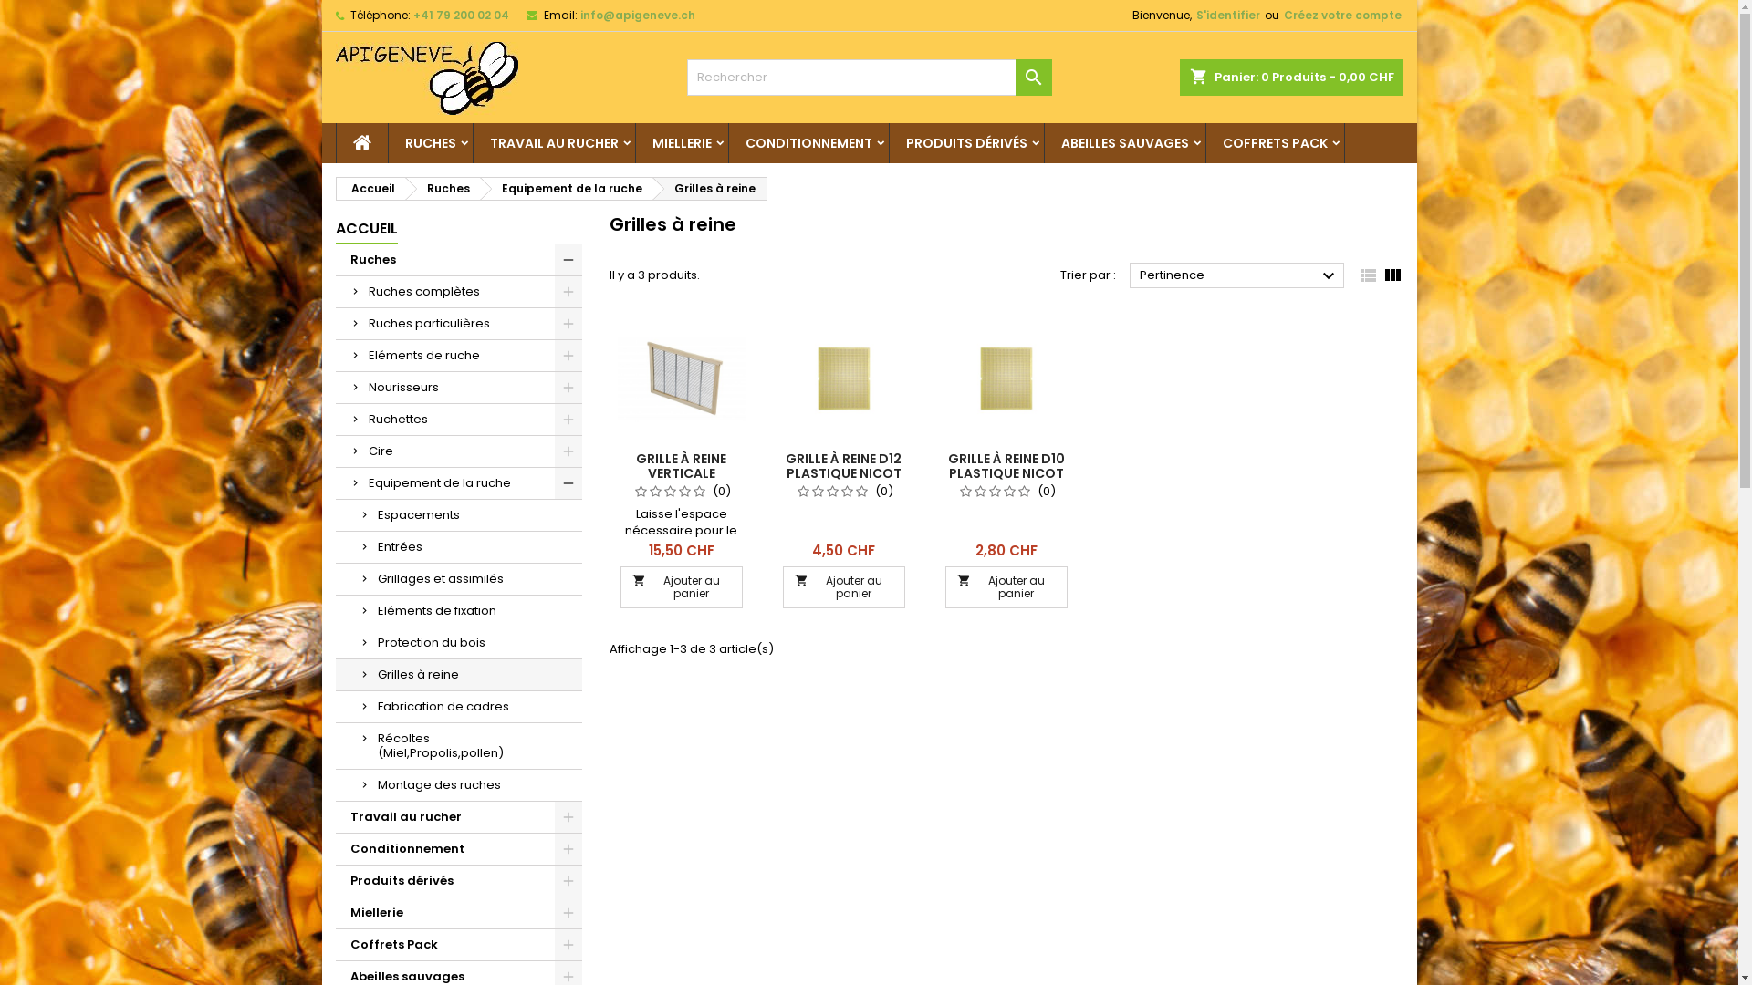 The width and height of the screenshot is (1752, 985). What do you see at coordinates (459, 644) in the screenshot?
I see `Protection du bois` at bounding box center [459, 644].